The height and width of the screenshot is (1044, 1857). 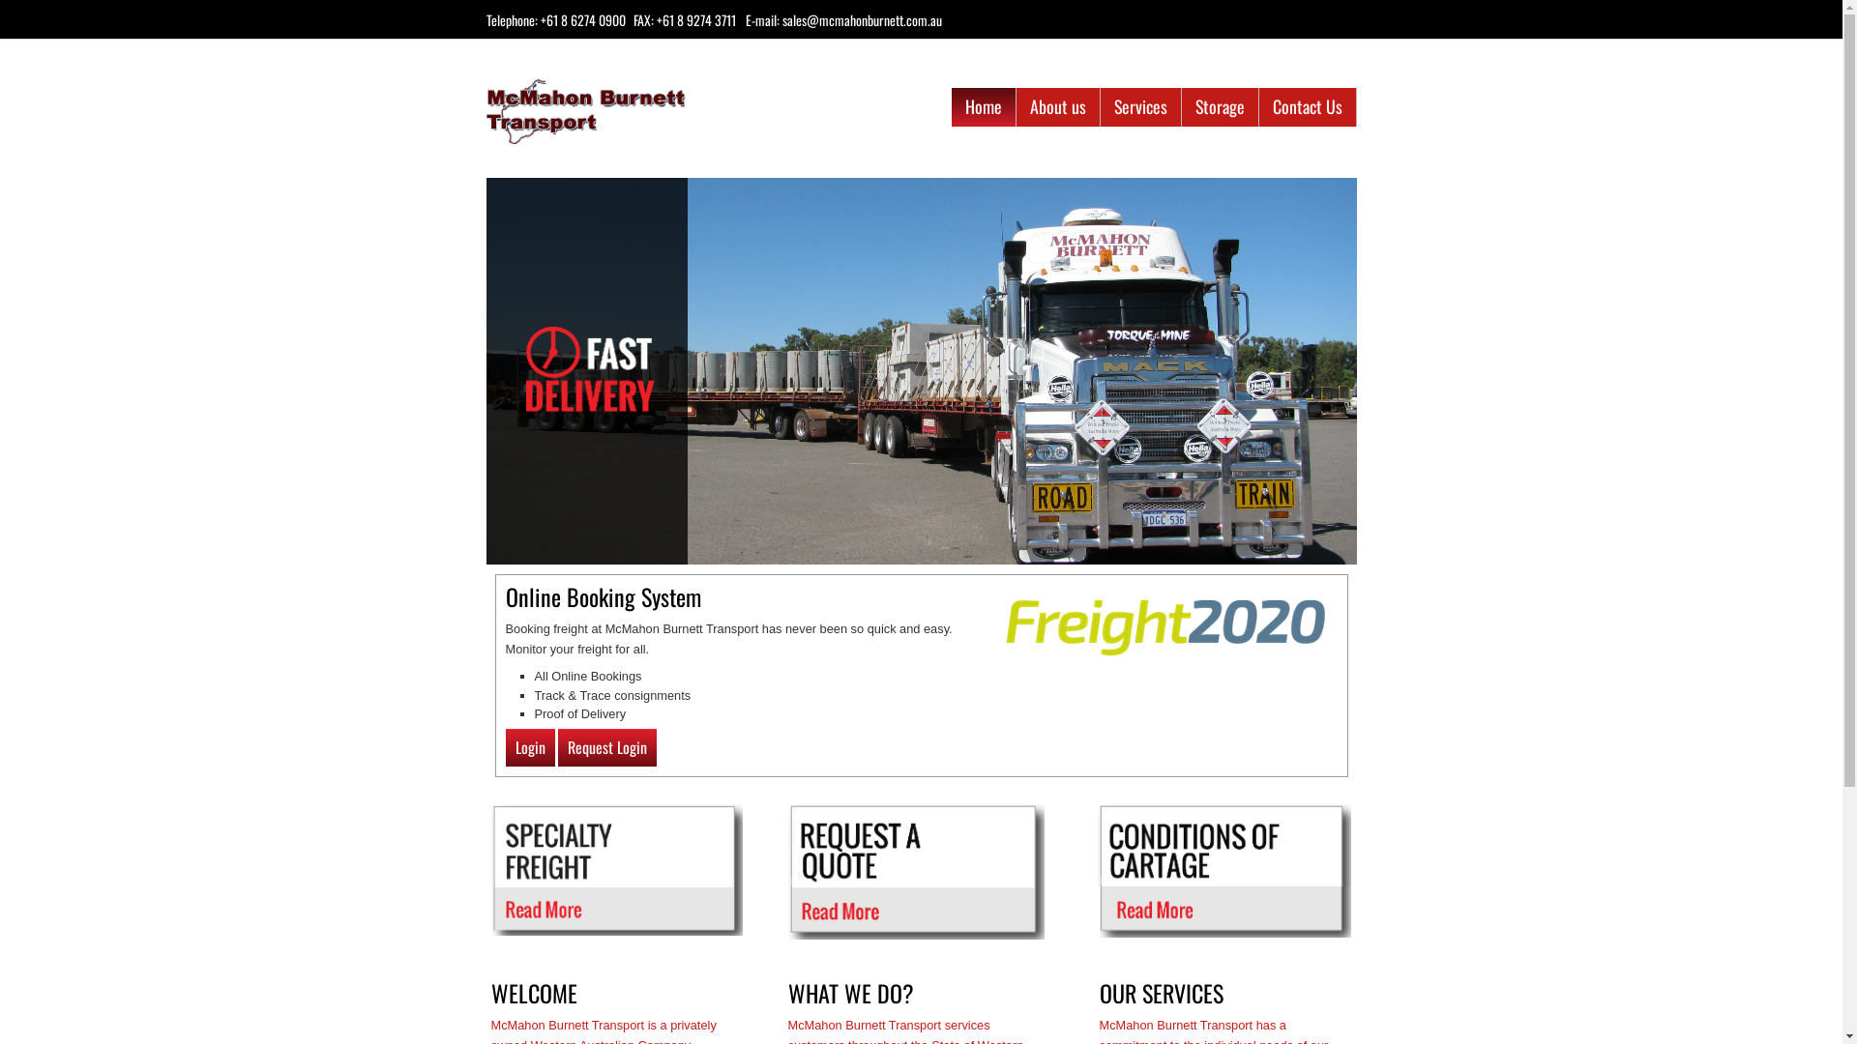 What do you see at coordinates (1221, 106) in the screenshot?
I see `Storage` at bounding box center [1221, 106].